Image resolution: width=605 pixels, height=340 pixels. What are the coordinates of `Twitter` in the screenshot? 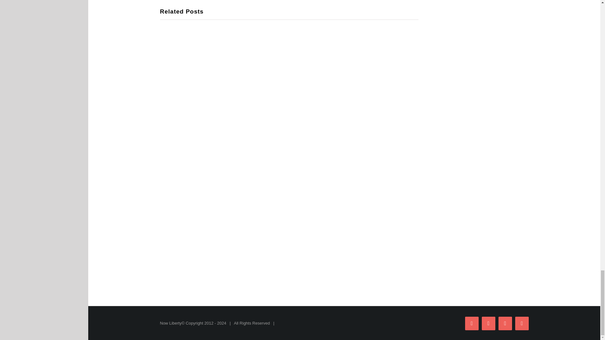 It's located at (488, 323).